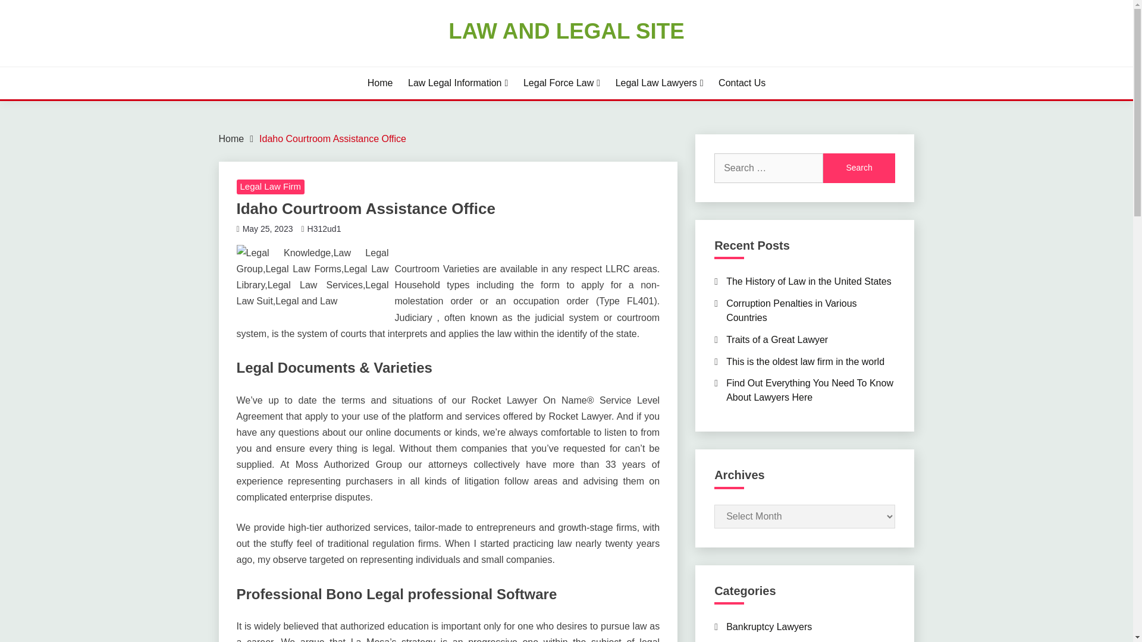 The height and width of the screenshot is (642, 1142). Describe the element at coordinates (859, 168) in the screenshot. I see `Search` at that location.